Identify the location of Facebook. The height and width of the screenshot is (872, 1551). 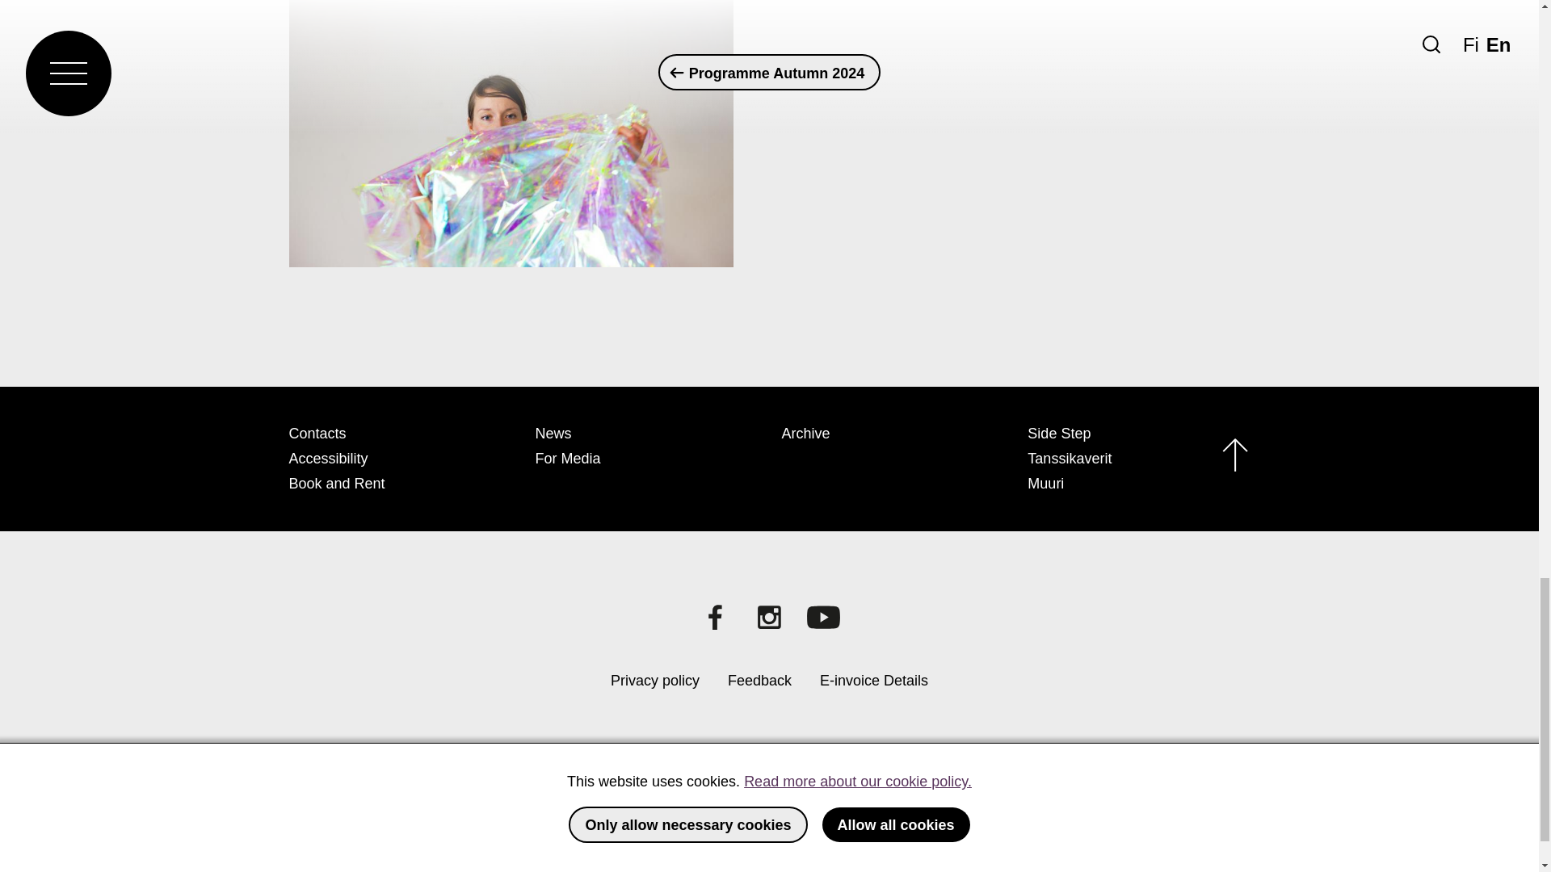
(715, 616).